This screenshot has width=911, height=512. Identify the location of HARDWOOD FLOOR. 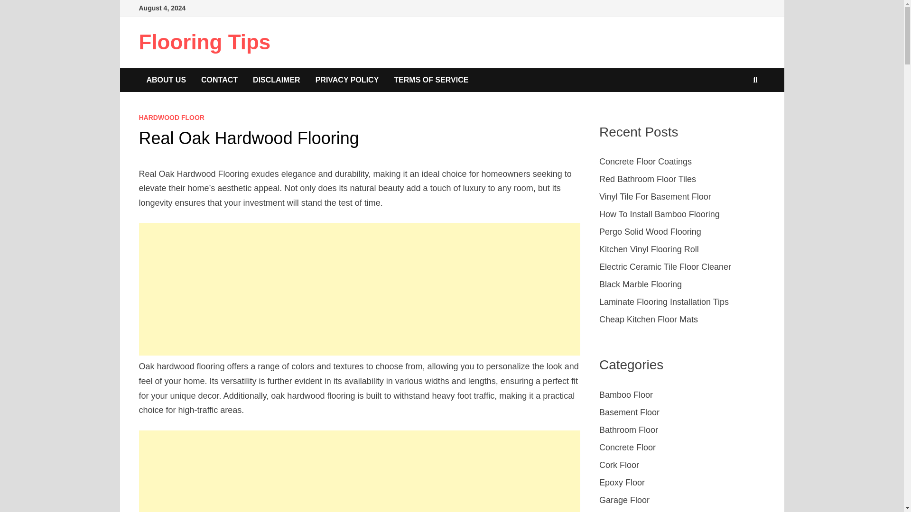
(171, 117).